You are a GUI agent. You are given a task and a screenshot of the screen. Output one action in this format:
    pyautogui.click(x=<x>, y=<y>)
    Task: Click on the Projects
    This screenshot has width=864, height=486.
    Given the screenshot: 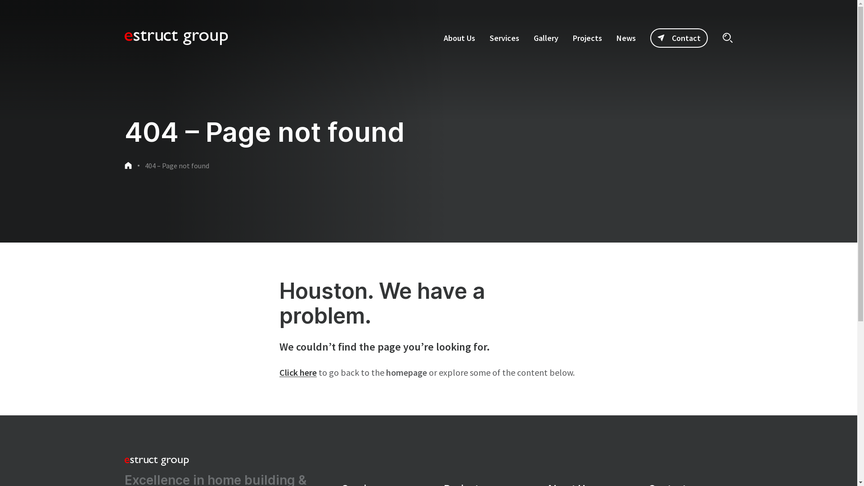 What is the action you would take?
    pyautogui.click(x=587, y=38)
    